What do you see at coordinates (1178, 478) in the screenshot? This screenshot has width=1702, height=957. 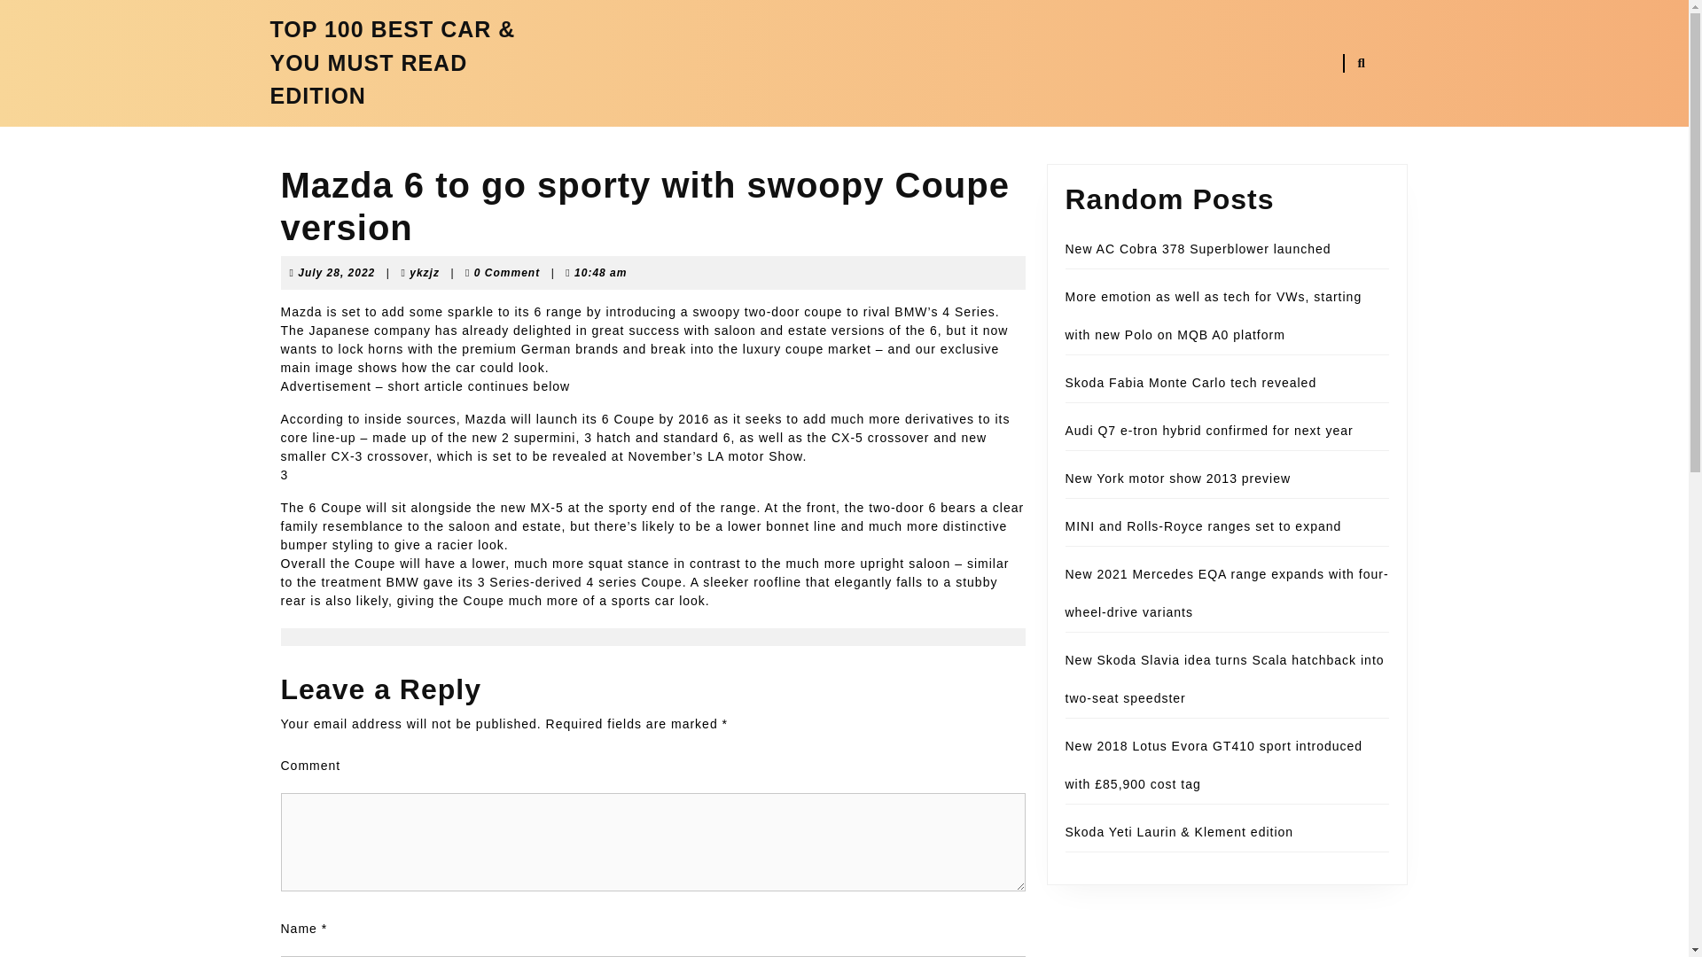 I see `New York motor show 2013 preview` at bounding box center [1178, 478].